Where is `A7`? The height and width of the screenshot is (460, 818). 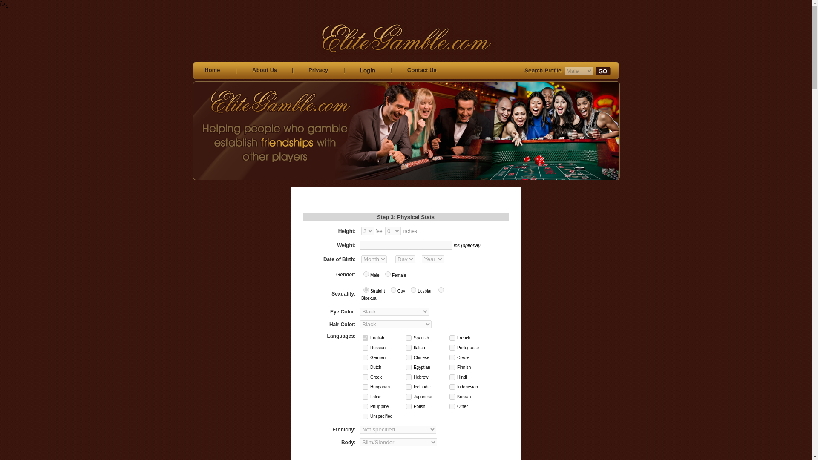 A7 is located at coordinates (365, 357).